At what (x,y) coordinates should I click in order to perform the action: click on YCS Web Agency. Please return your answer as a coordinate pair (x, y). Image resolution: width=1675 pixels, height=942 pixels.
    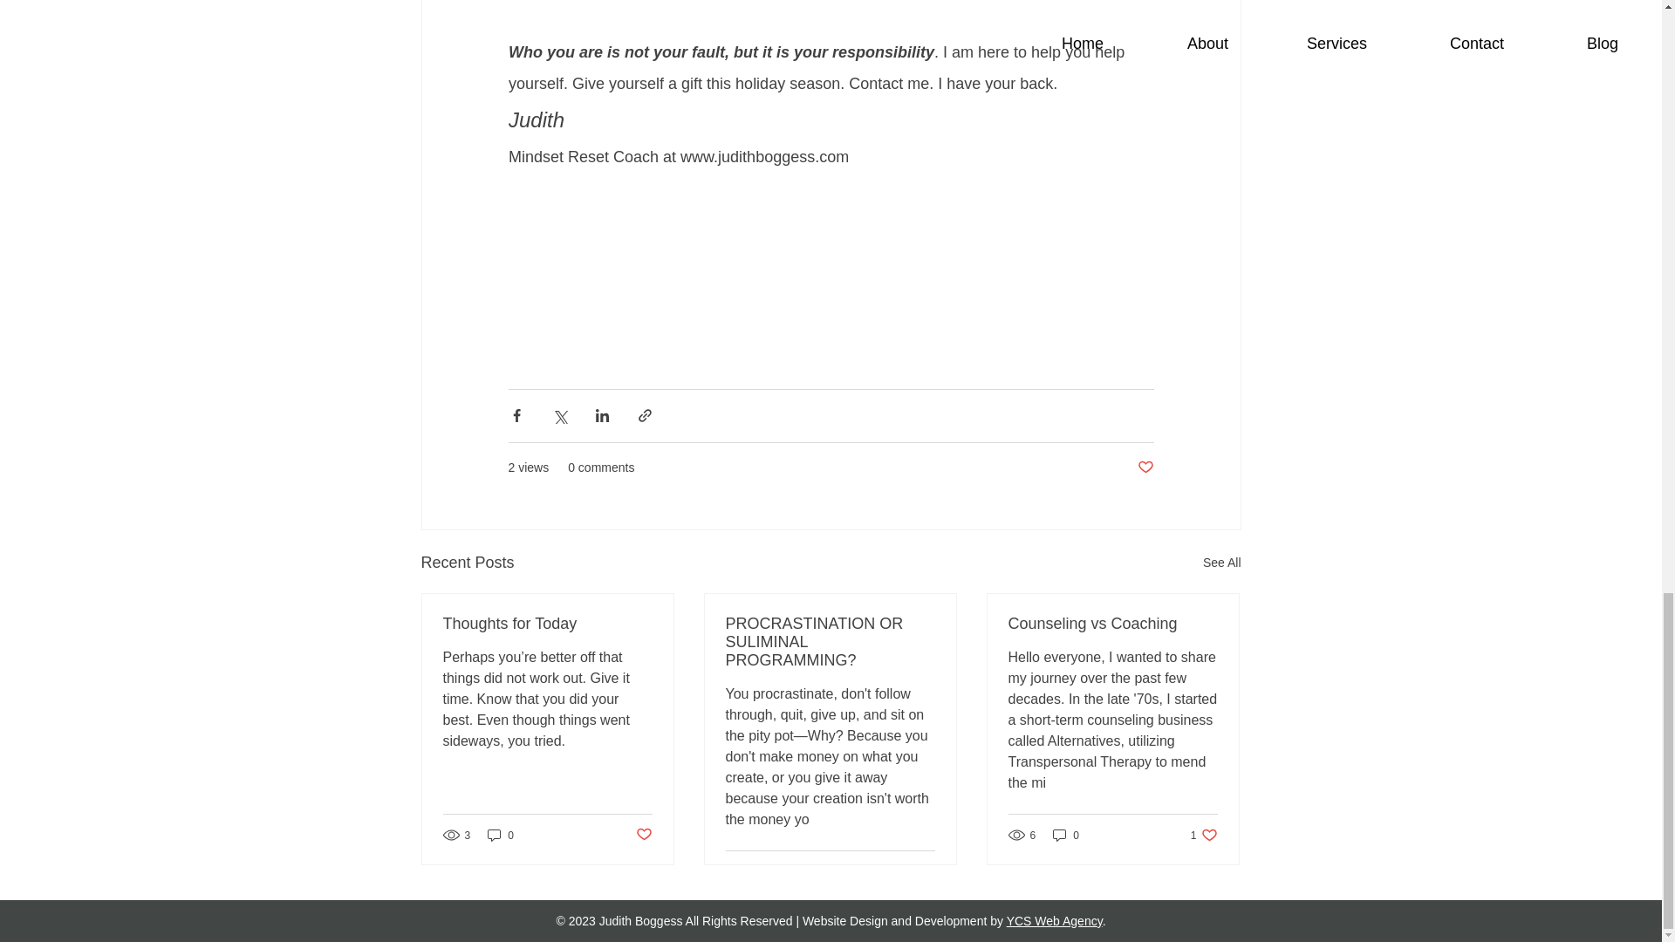
    Looking at the image, I should click on (1066, 835).